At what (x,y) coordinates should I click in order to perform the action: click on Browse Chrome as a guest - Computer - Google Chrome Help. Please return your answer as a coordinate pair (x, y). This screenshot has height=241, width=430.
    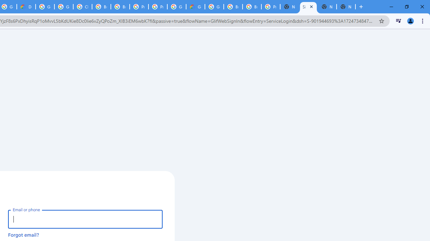
    Looking at the image, I should click on (101, 7).